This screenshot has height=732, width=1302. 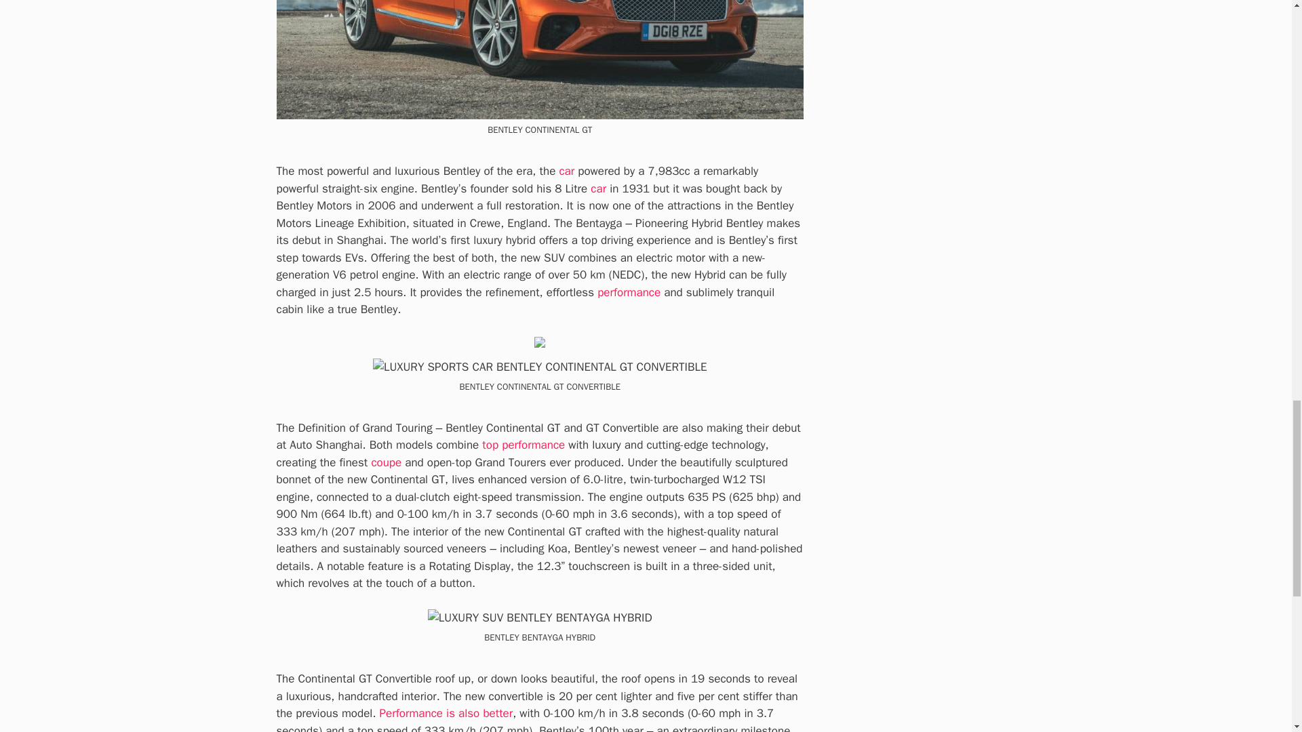 What do you see at coordinates (386, 462) in the screenshot?
I see `coupe` at bounding box center [386, 462].